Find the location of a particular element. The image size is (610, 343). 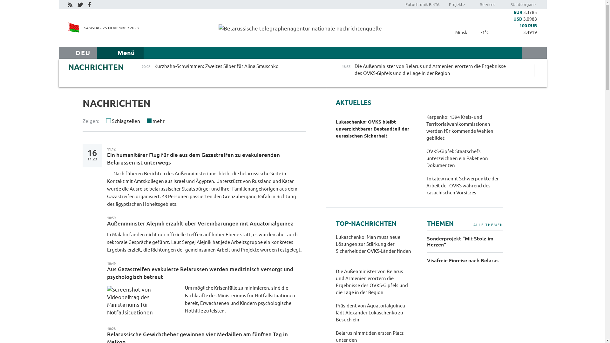

Belarussische telegraphenagentur nationale nachrichtenquelle is located at coordinates (302, 28).